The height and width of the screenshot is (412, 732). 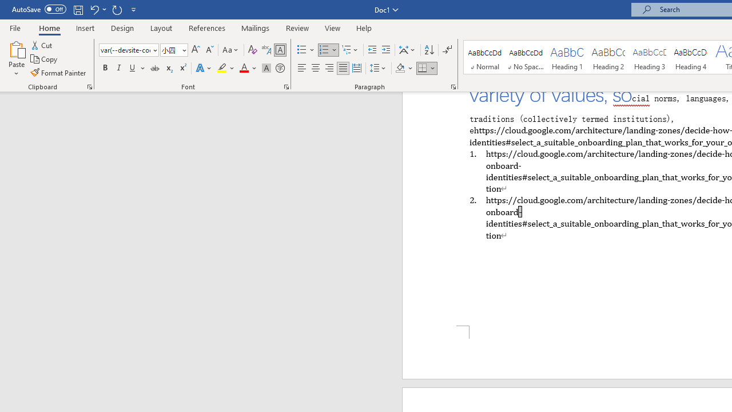 What do you see at coordinates (567, 57) in the screenshot?
I see `Heading 1` at bounding box center [567, 57].